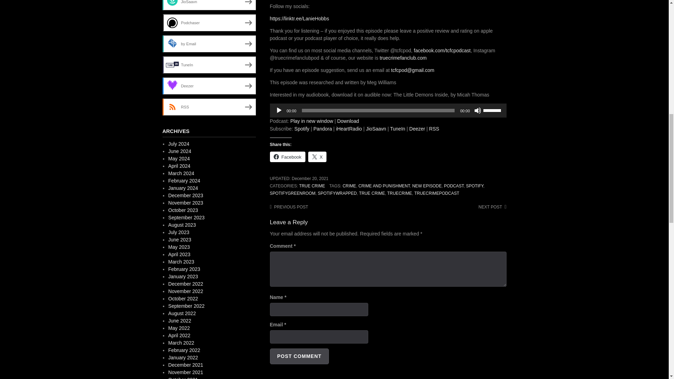 The width and height of the screenshot is (674, 379). I want to click on NEW EPISODE, so click(427, 186).